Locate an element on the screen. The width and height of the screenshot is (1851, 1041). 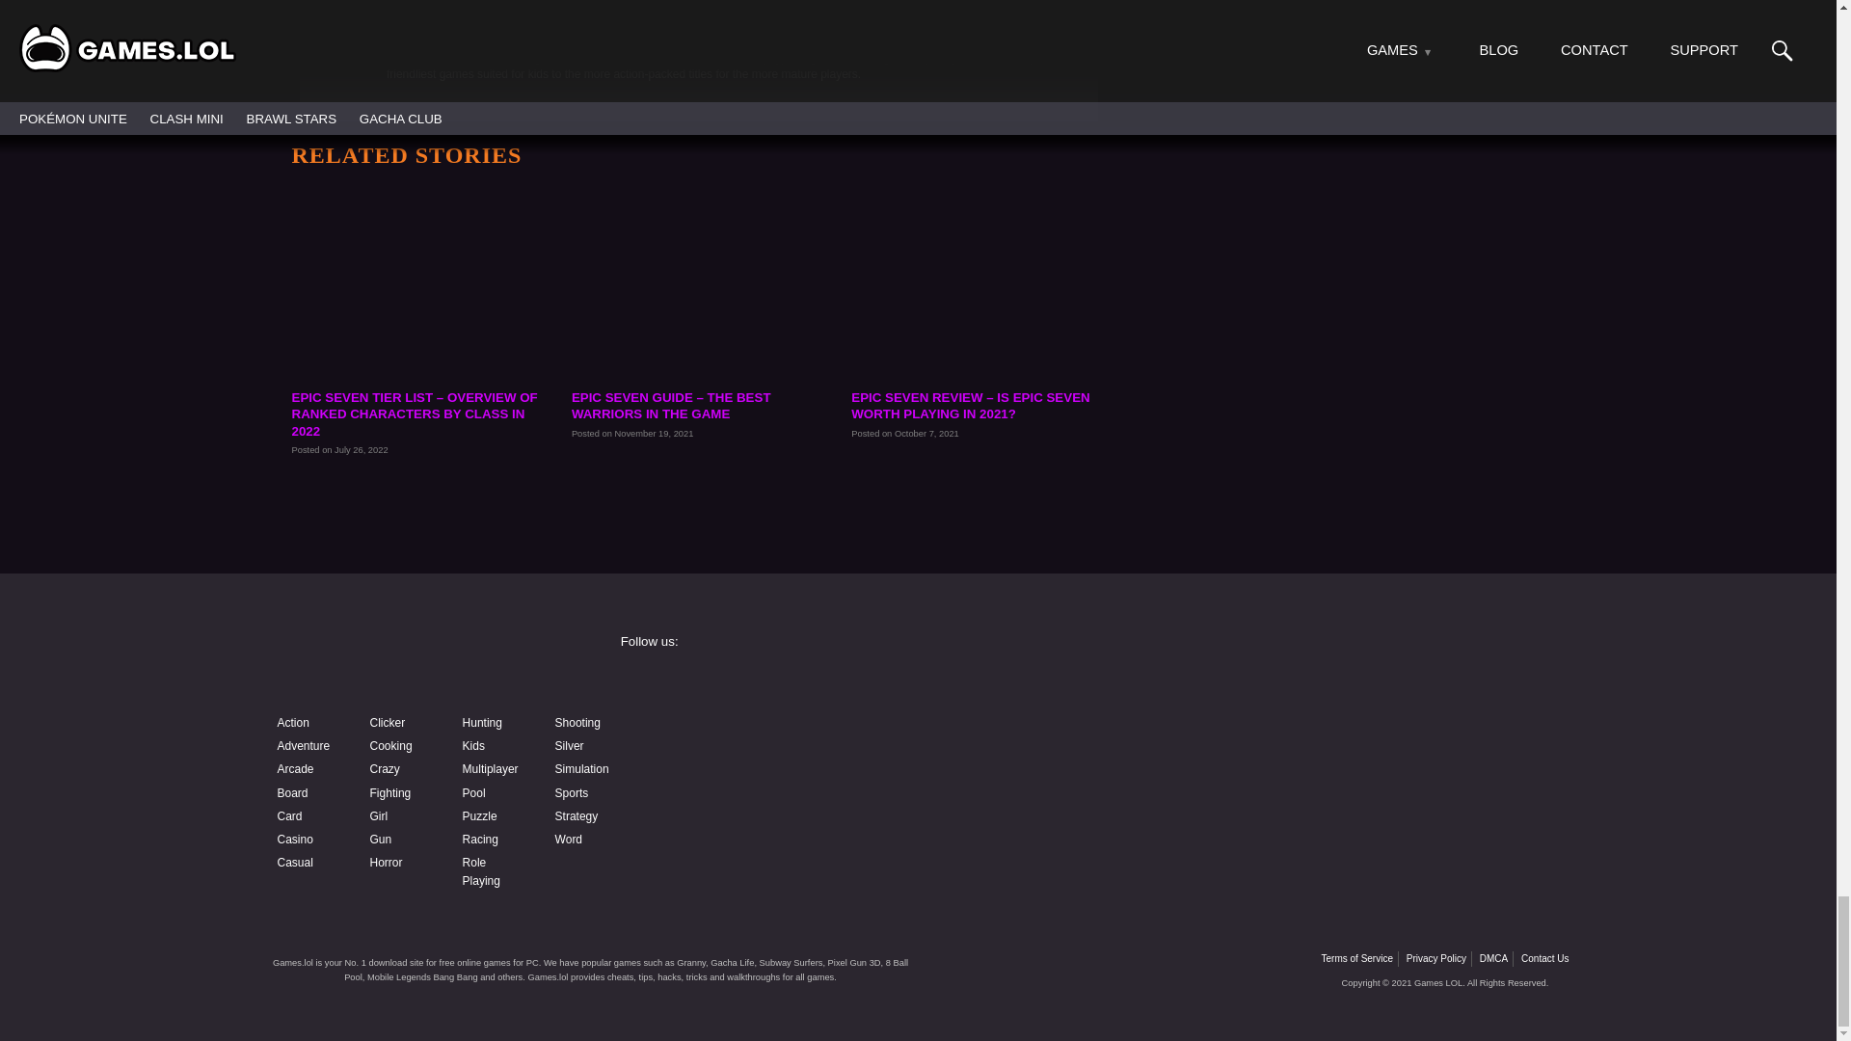
Pinterest is located at coordinates (1365, 735).